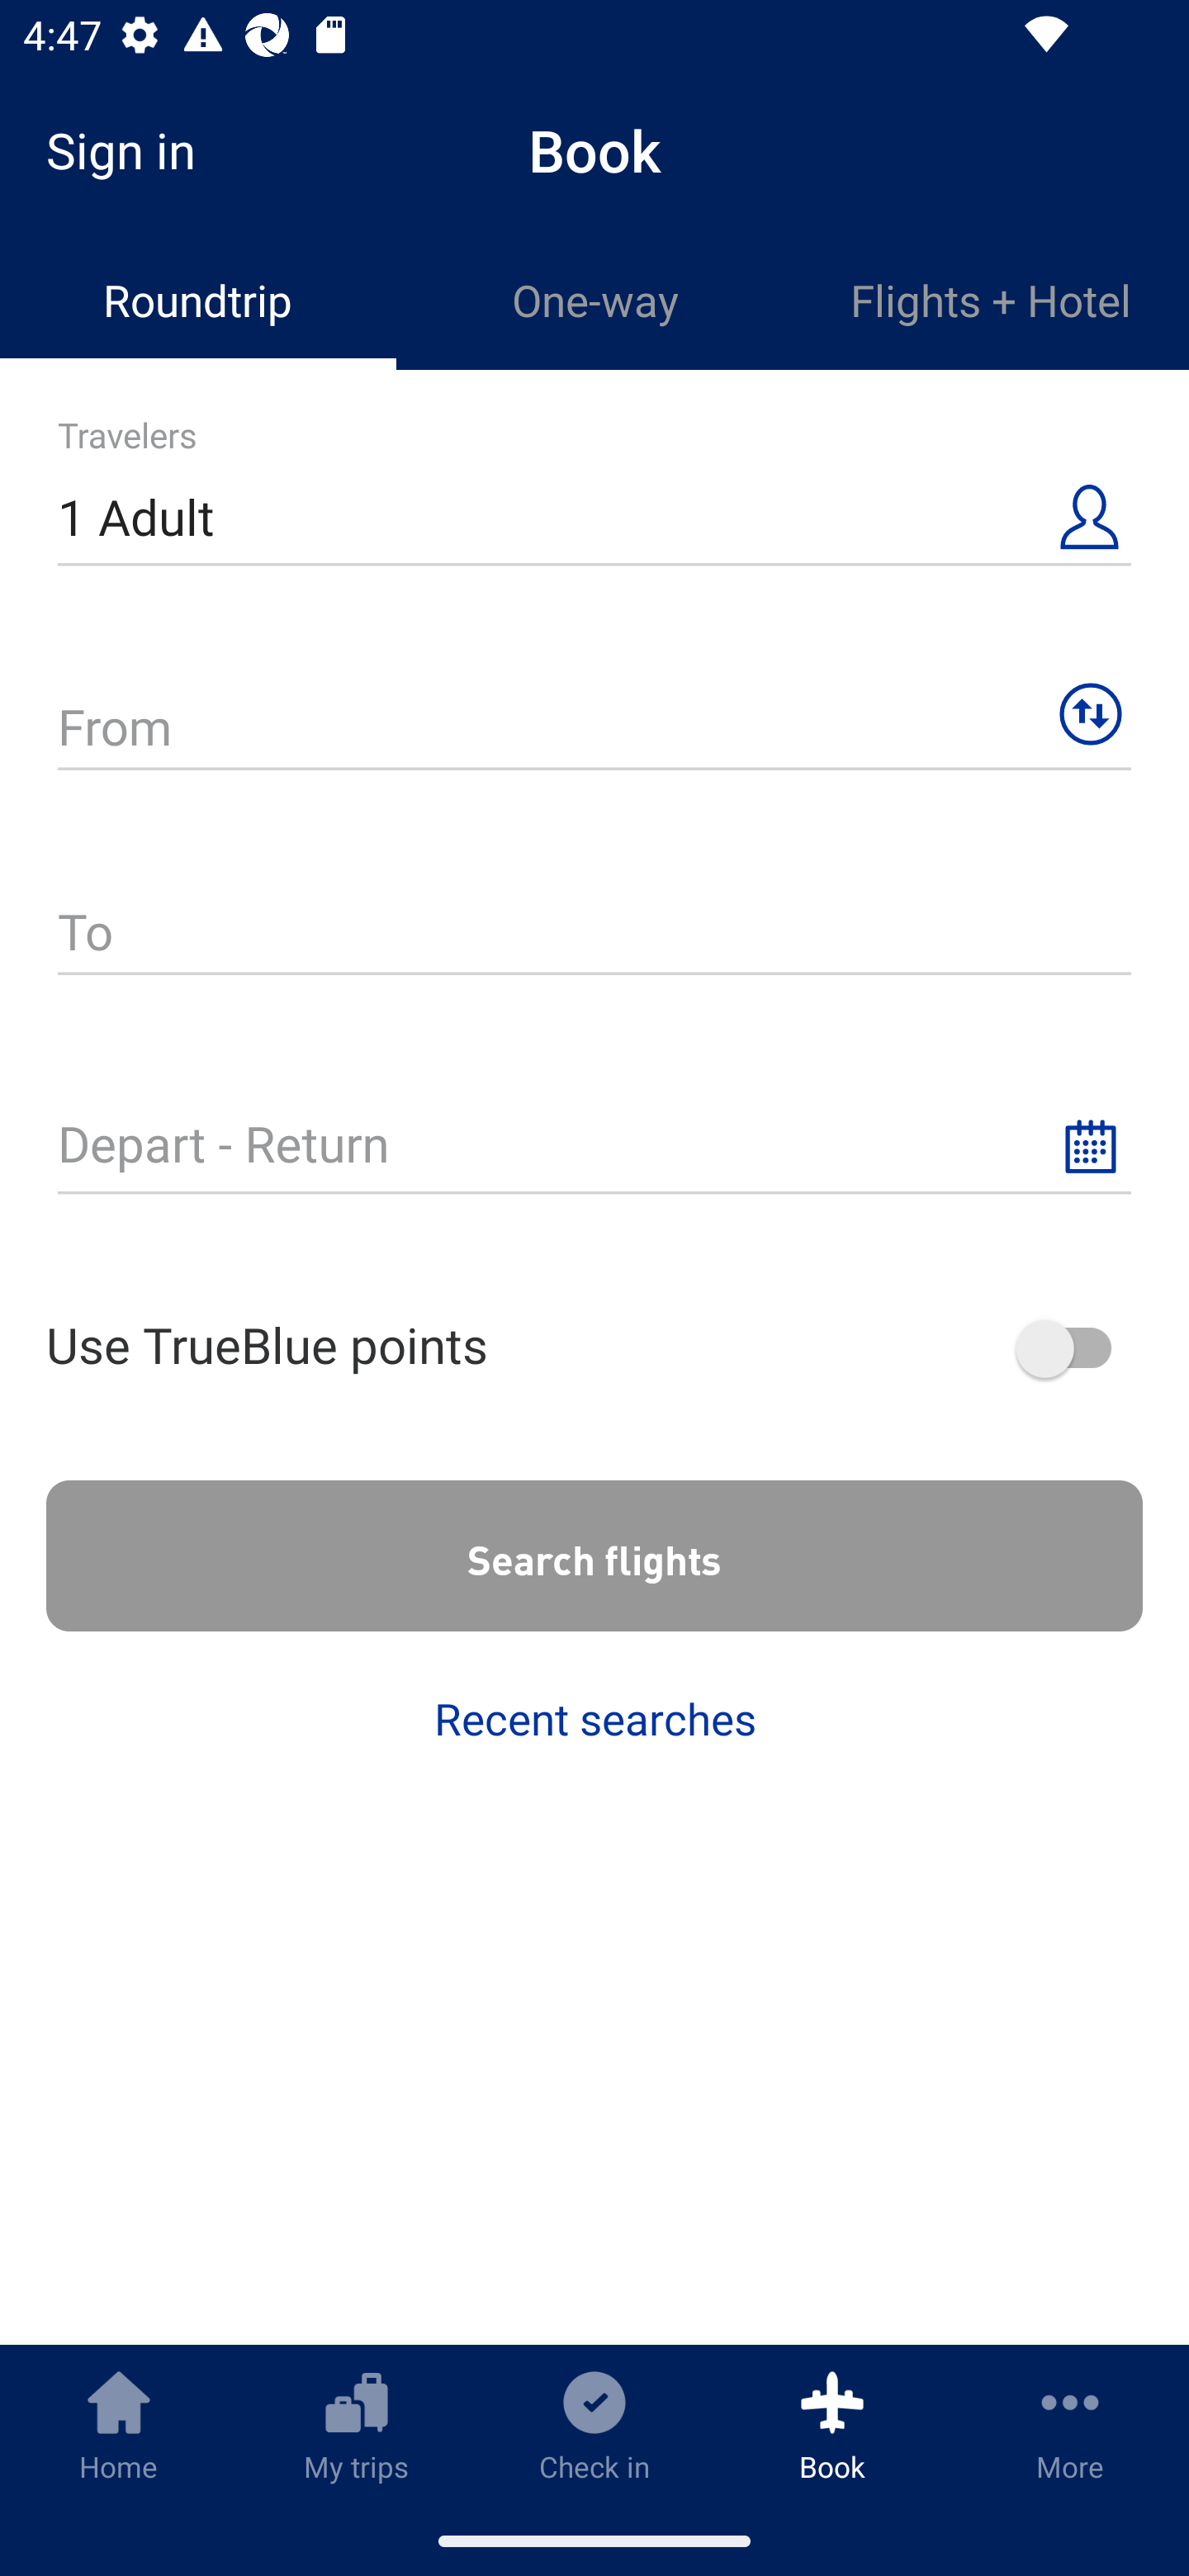 The height and width of the screenshot is (2576, 1189). I want to click on My trips, so click(357, 2425).